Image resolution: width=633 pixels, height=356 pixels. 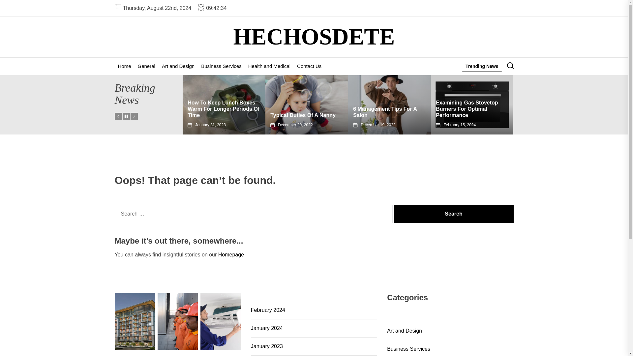 I want to click on Health and Medical, so click(x=269, y=66).